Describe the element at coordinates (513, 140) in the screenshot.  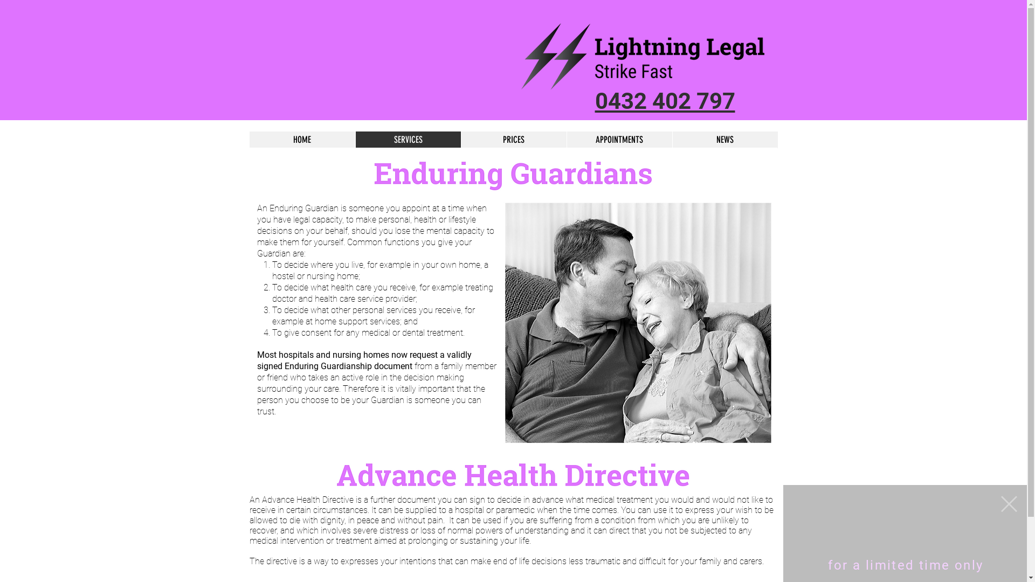
I see `PRICES` at that location.